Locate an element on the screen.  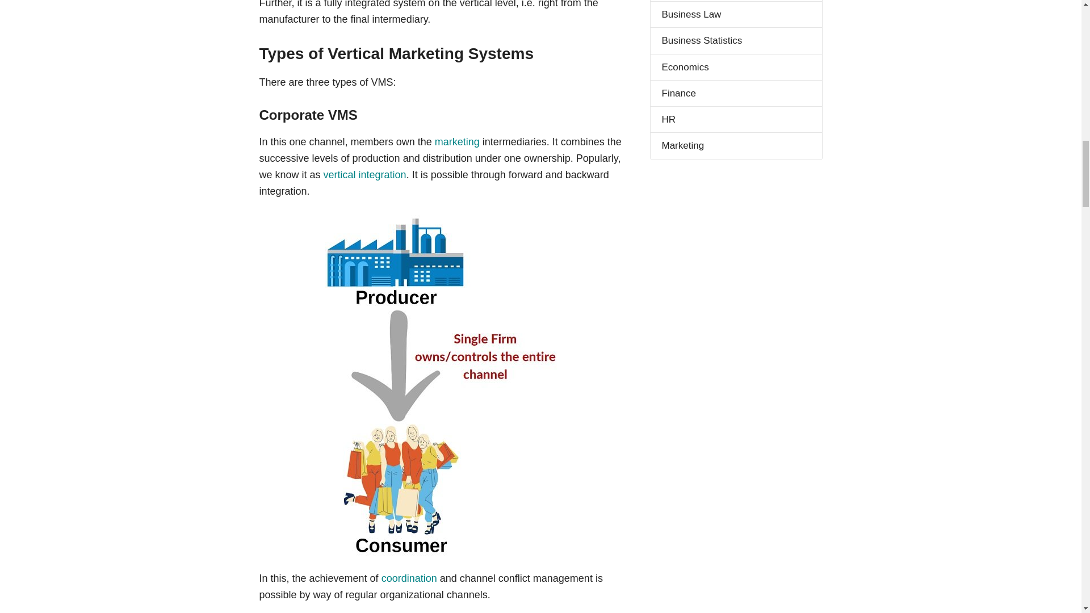
coordination is located at coordinates (409, 578).